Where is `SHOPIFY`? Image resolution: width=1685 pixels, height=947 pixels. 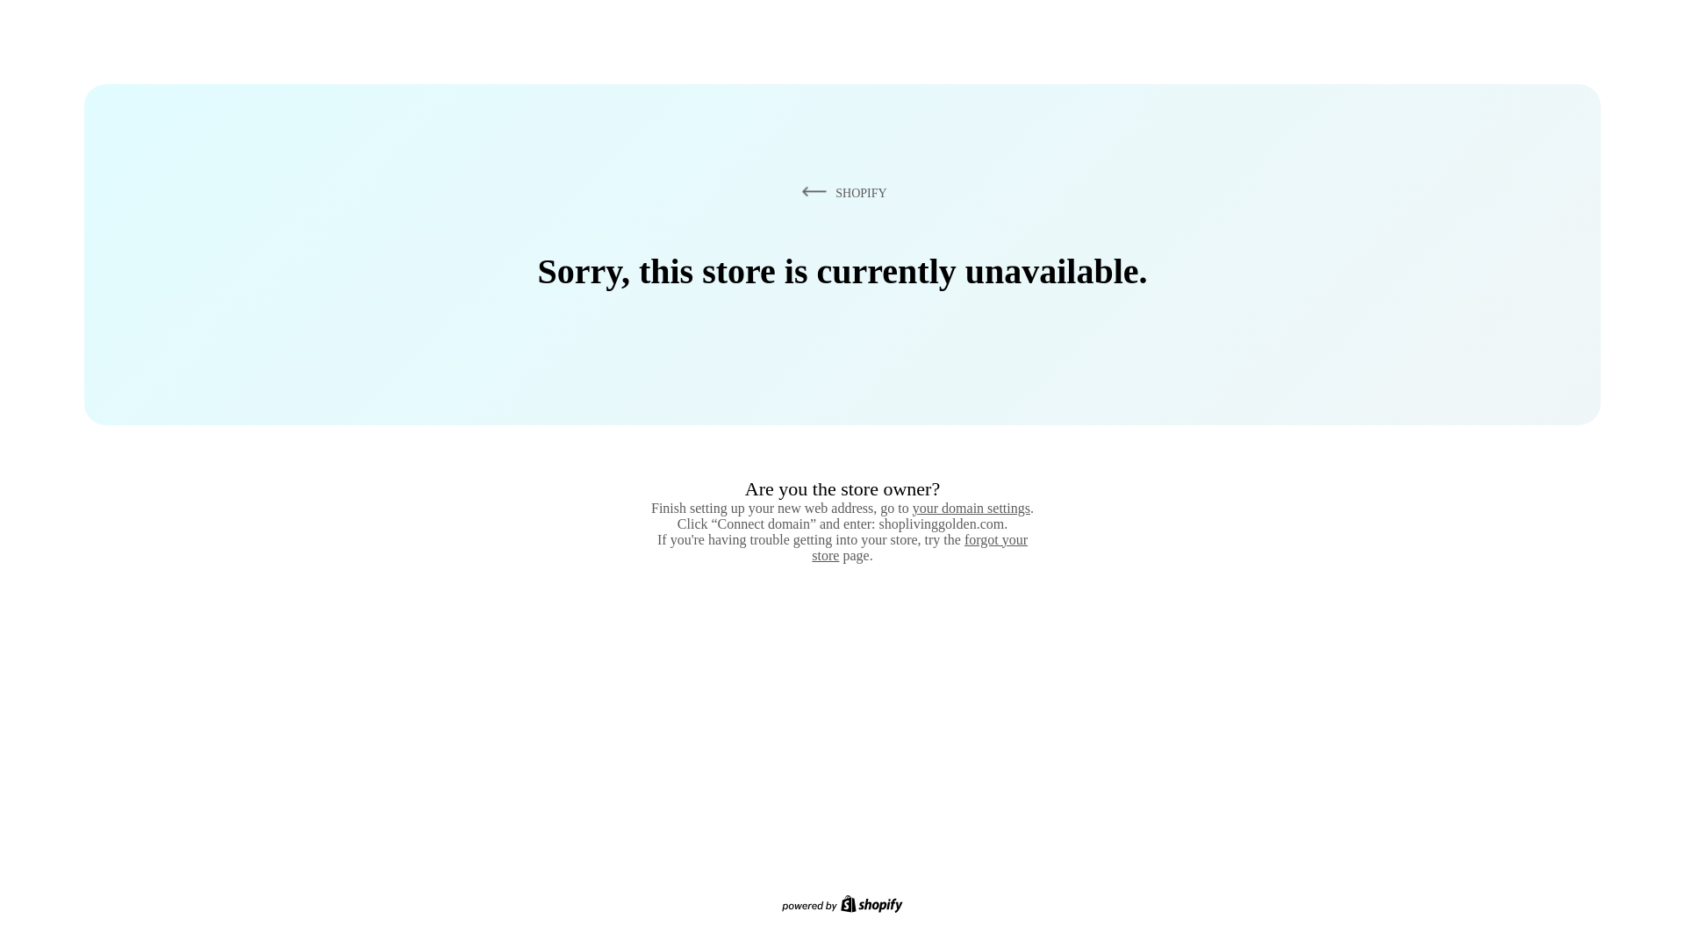
SHOPIFY is located at coordinates (841, 192).